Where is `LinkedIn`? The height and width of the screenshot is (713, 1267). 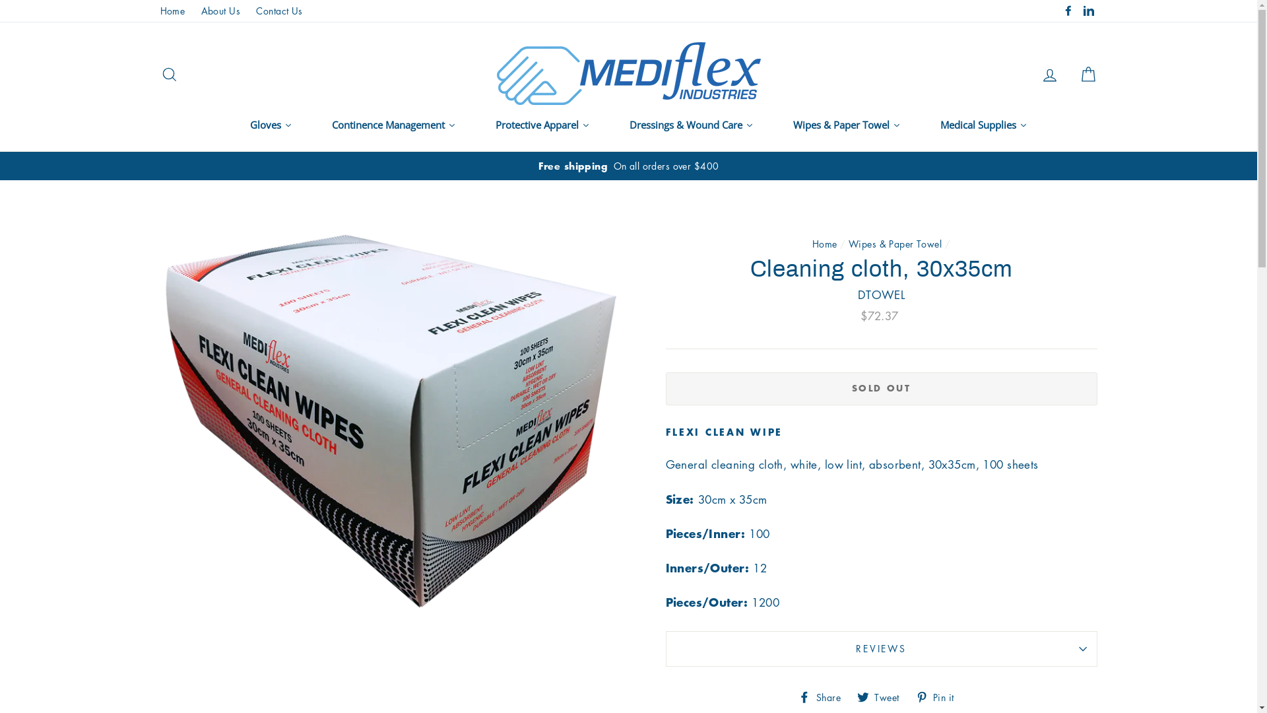
LinkedIn is located at coordinates (1088, 11).